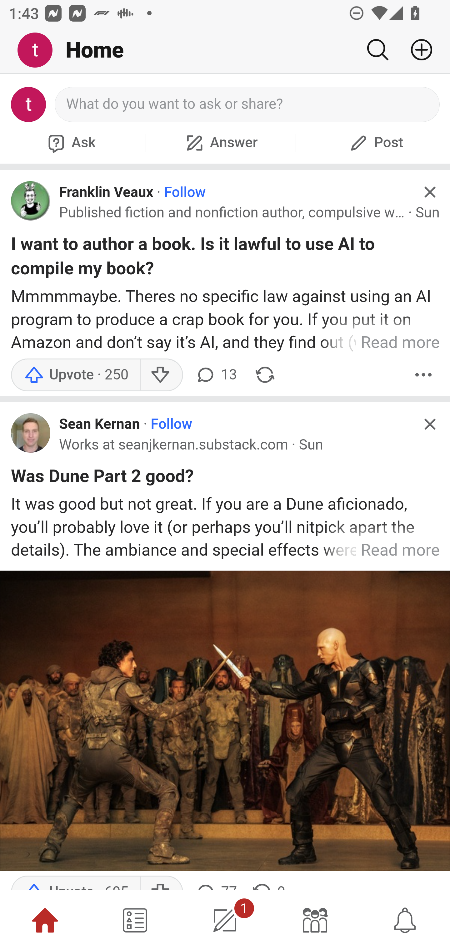 The image size is (450, 951). I want to click on Sean Kernan, so click(99, 425).